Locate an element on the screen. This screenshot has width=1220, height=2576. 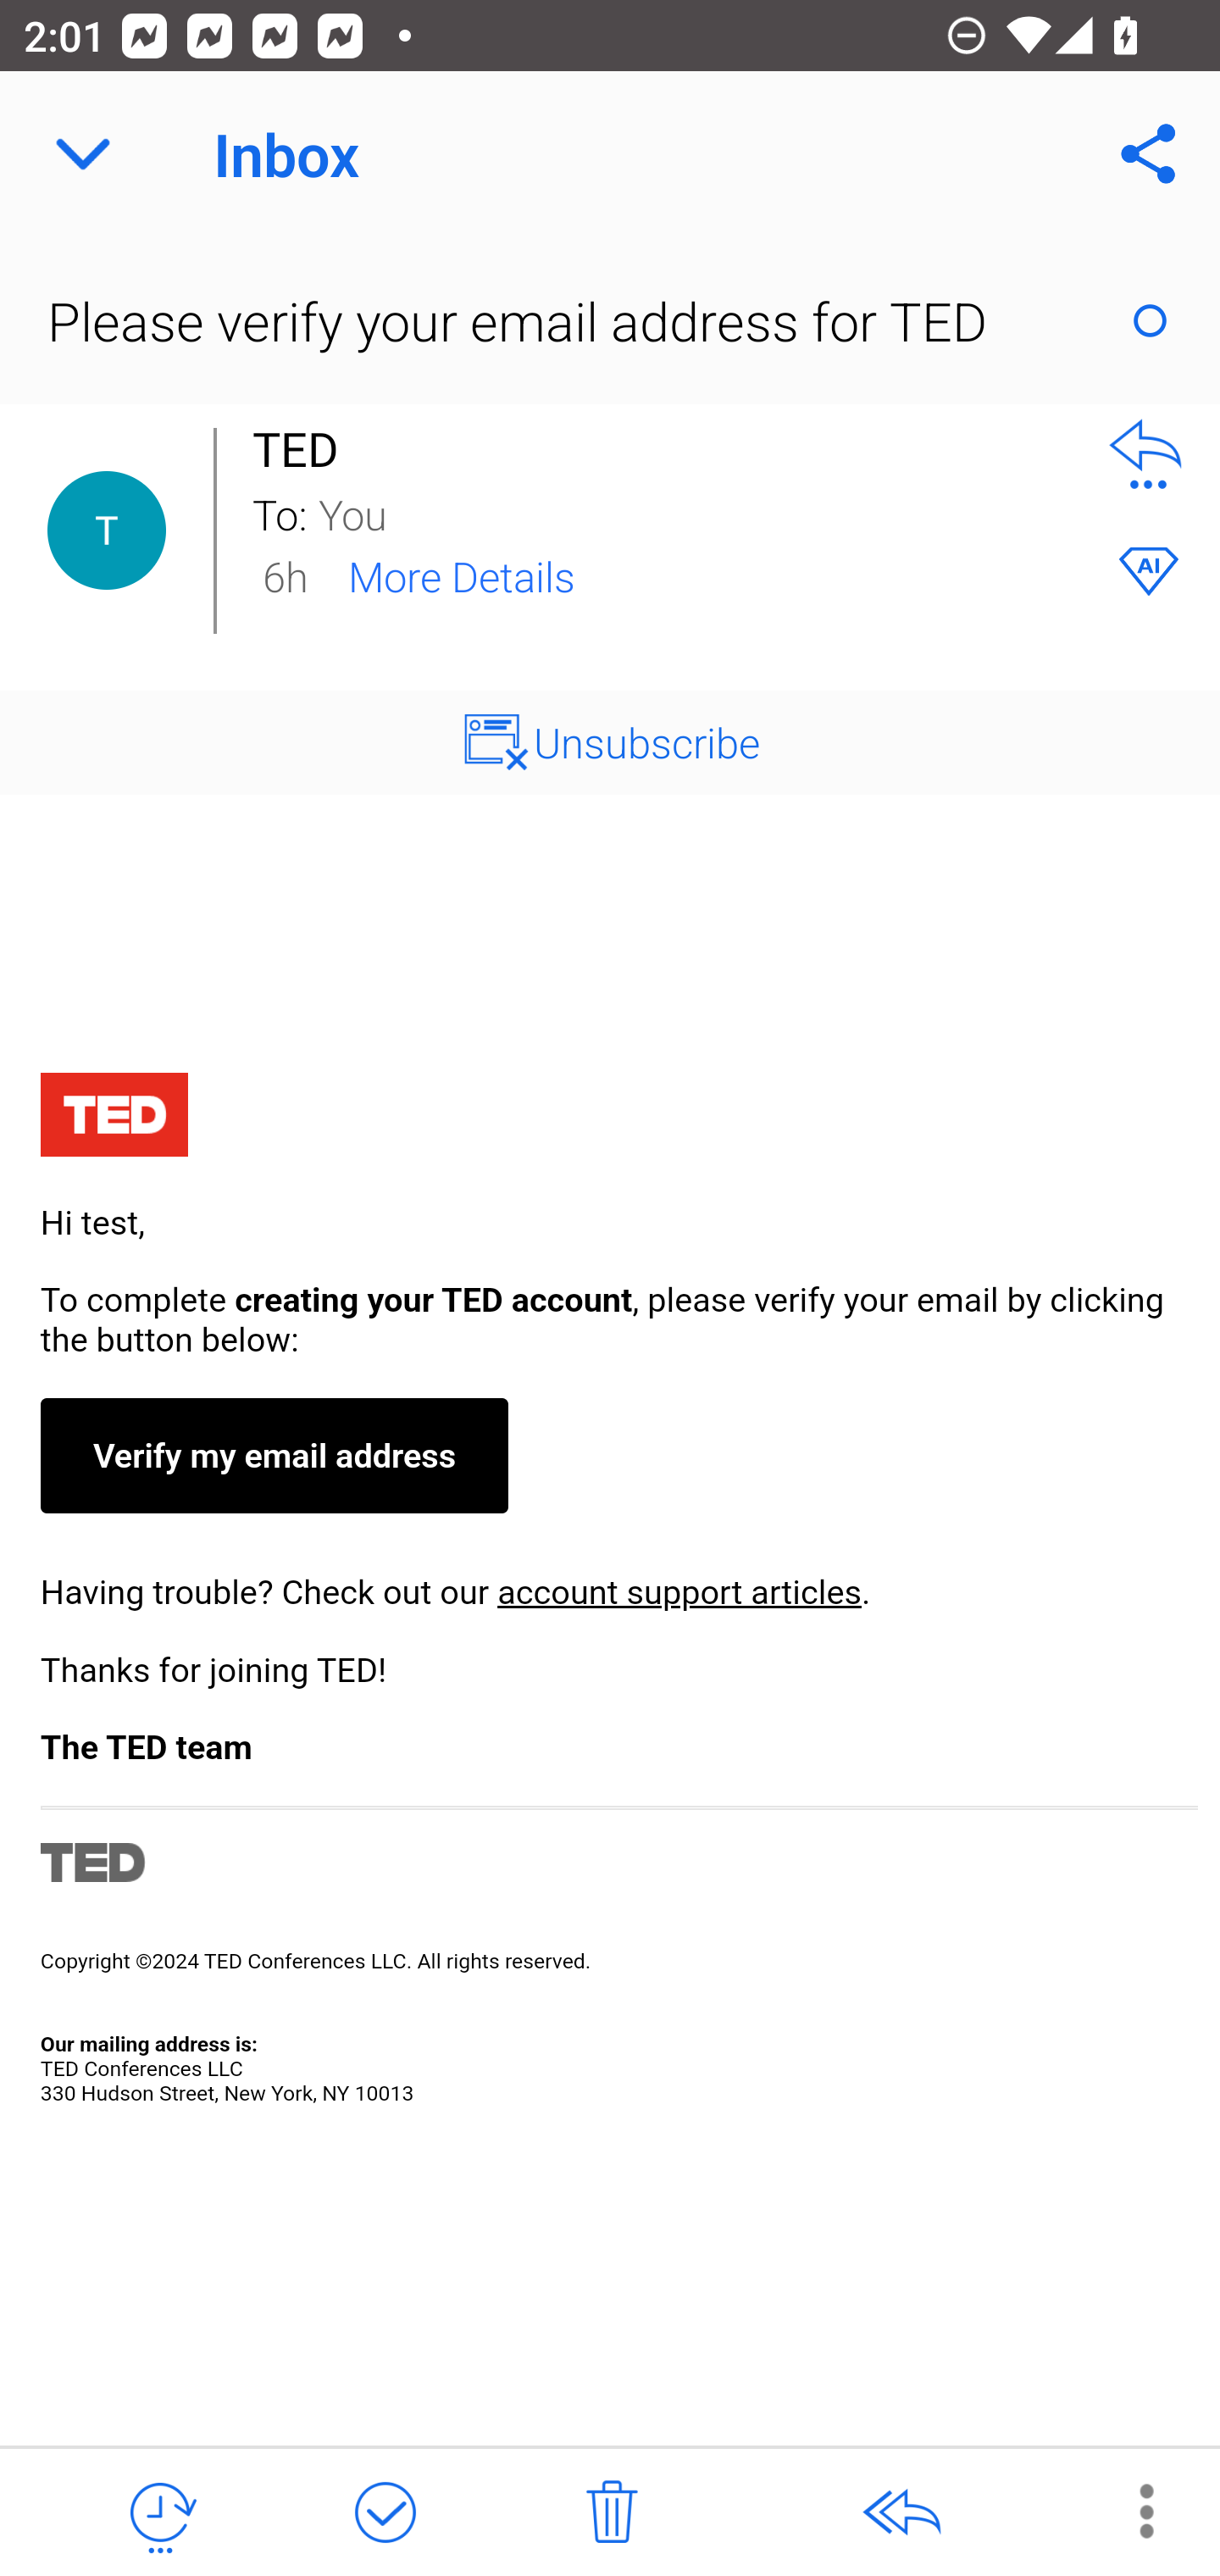
Delete is located at coordinates (612, 2513).